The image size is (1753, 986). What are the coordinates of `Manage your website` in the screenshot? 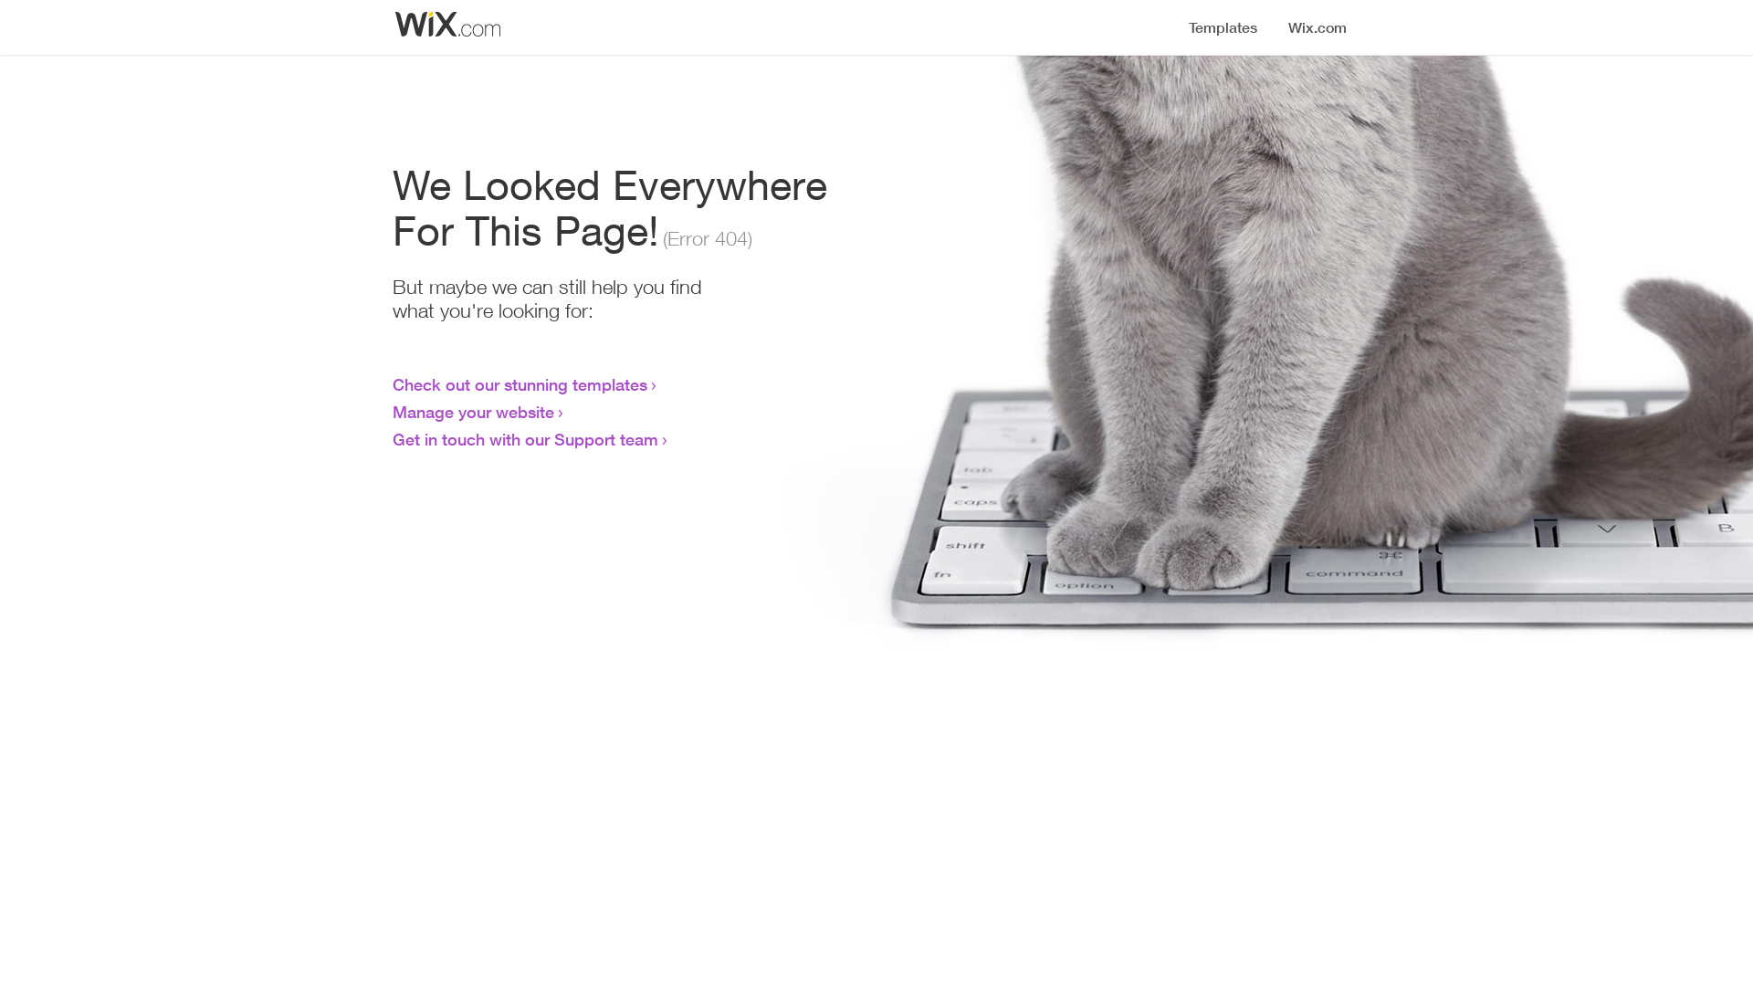 It's located at (473, 412).